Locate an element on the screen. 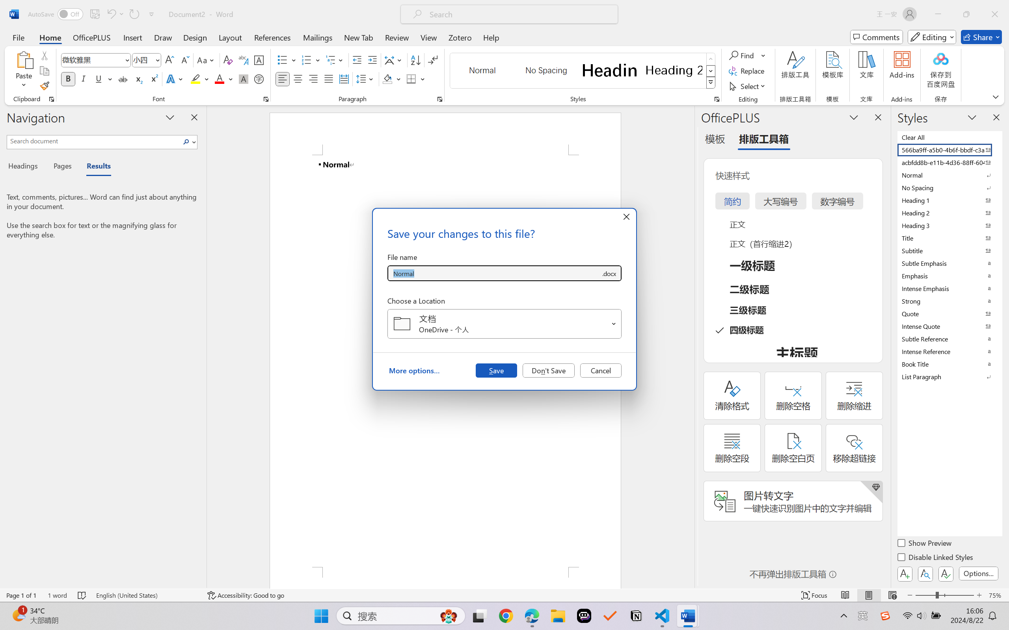 The height and width of the screenshot is (630, 1009). Select is located at coordinates (748, 86).